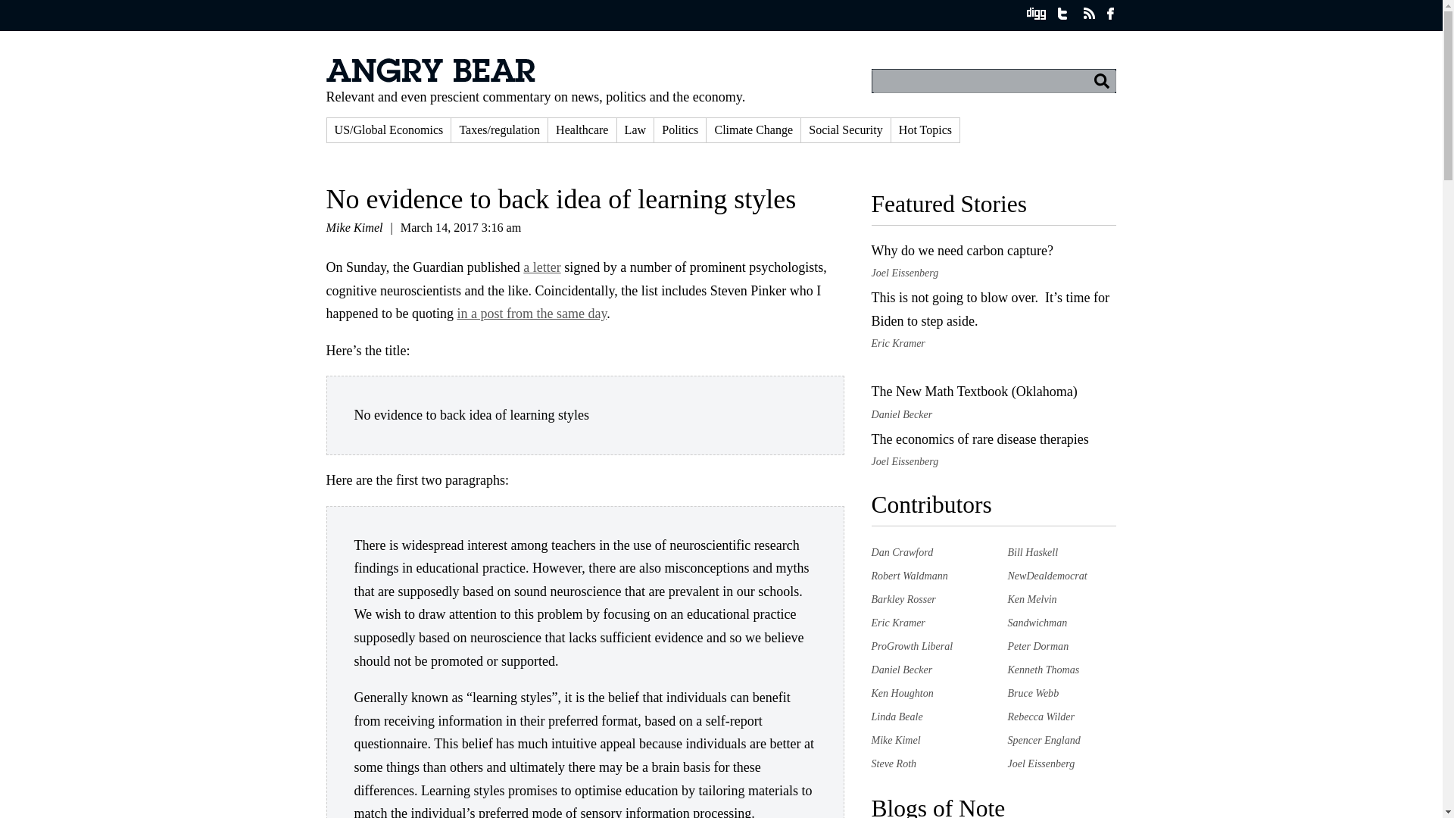 Image resolution: width=1454 pixels, height=818 pixels. I want to click on ProGrowth Liberal, so click(912, 645).